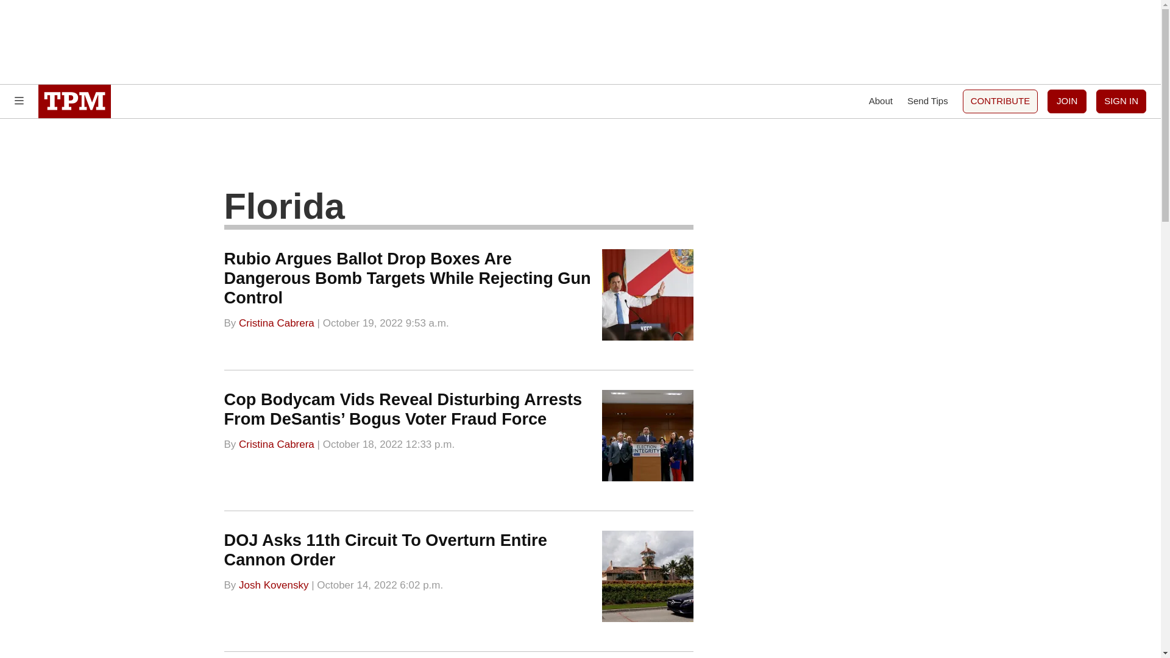  I want to click on DOJ Asks 11th Circuit To Overturn Entire Cannon Order, so click(386, 550).